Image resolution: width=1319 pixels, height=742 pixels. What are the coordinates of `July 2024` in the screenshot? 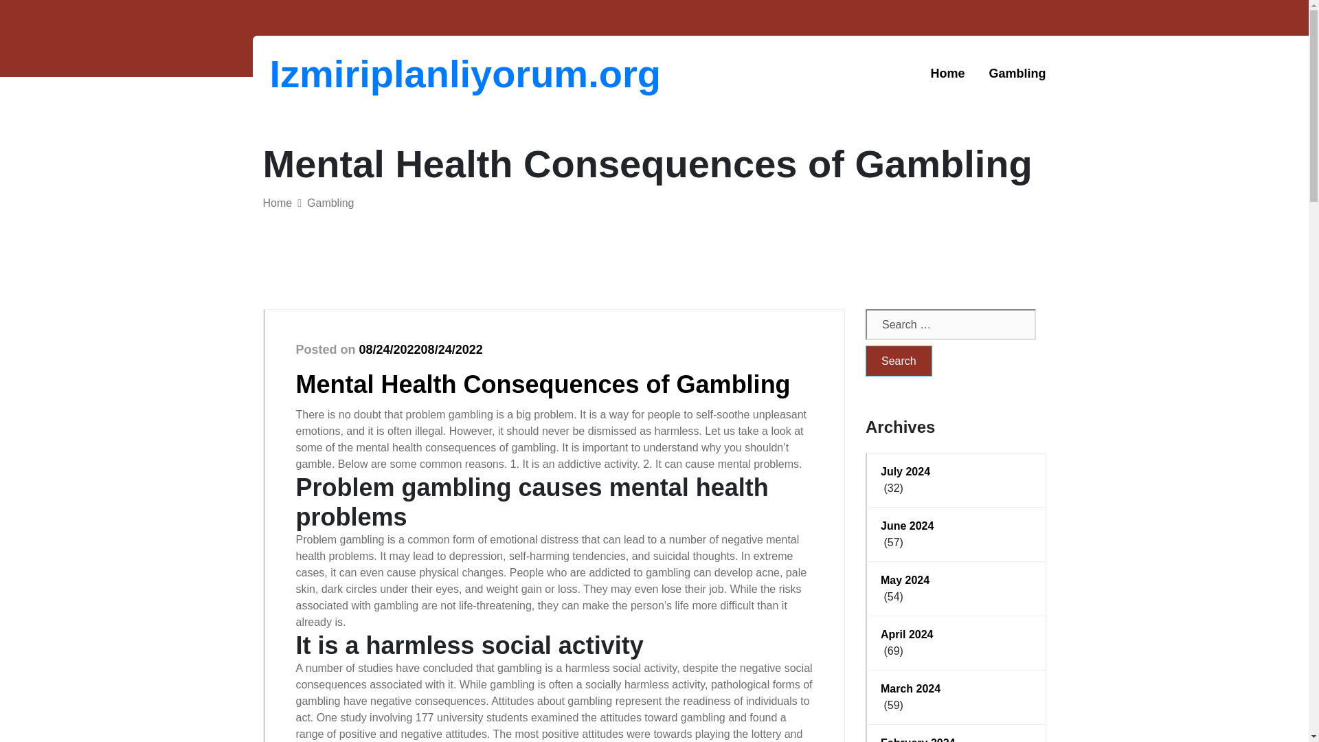 It's located at (956, 471).